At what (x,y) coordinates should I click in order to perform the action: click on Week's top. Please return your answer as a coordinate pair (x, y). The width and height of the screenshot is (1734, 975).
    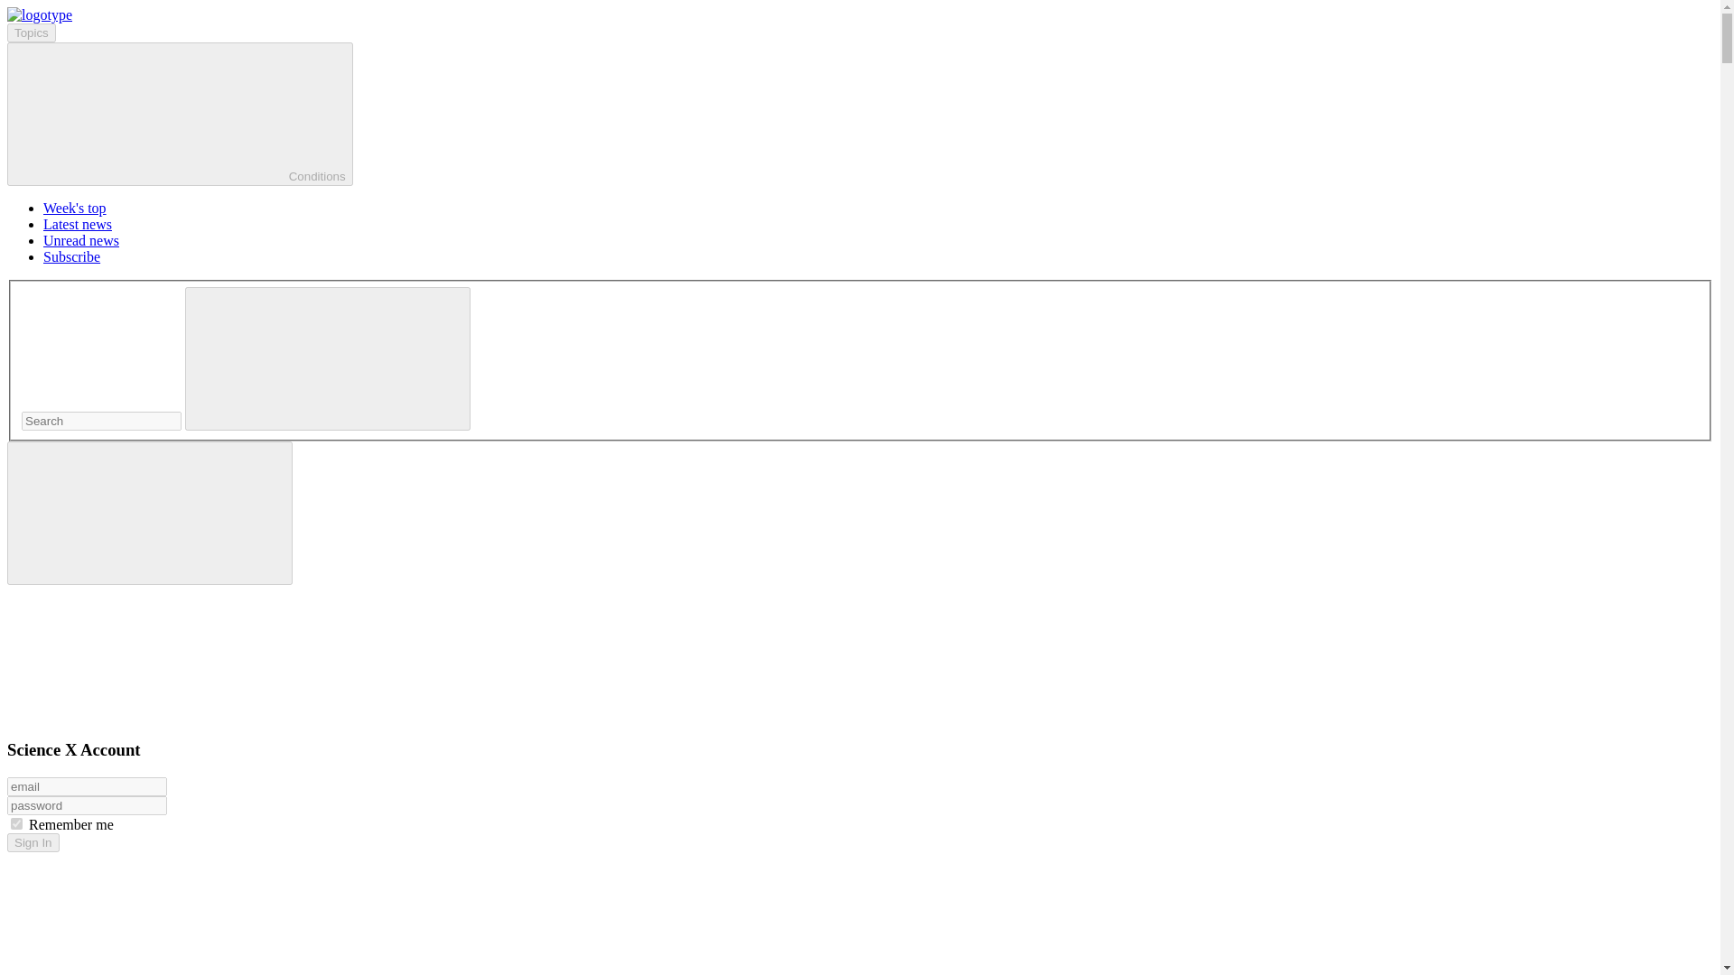
    Looking at the image, I should click on (74, 208).